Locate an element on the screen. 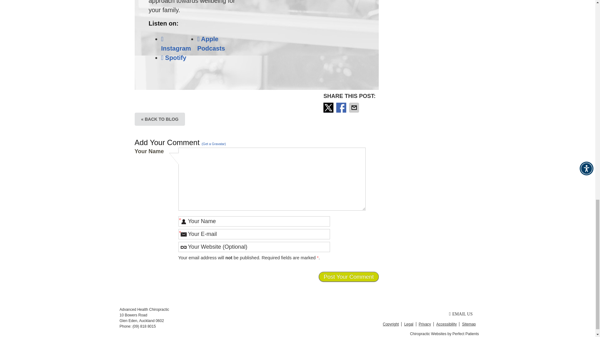 This screenshot has height=337, width=600. Spotify is located at coordinates (174, 57).